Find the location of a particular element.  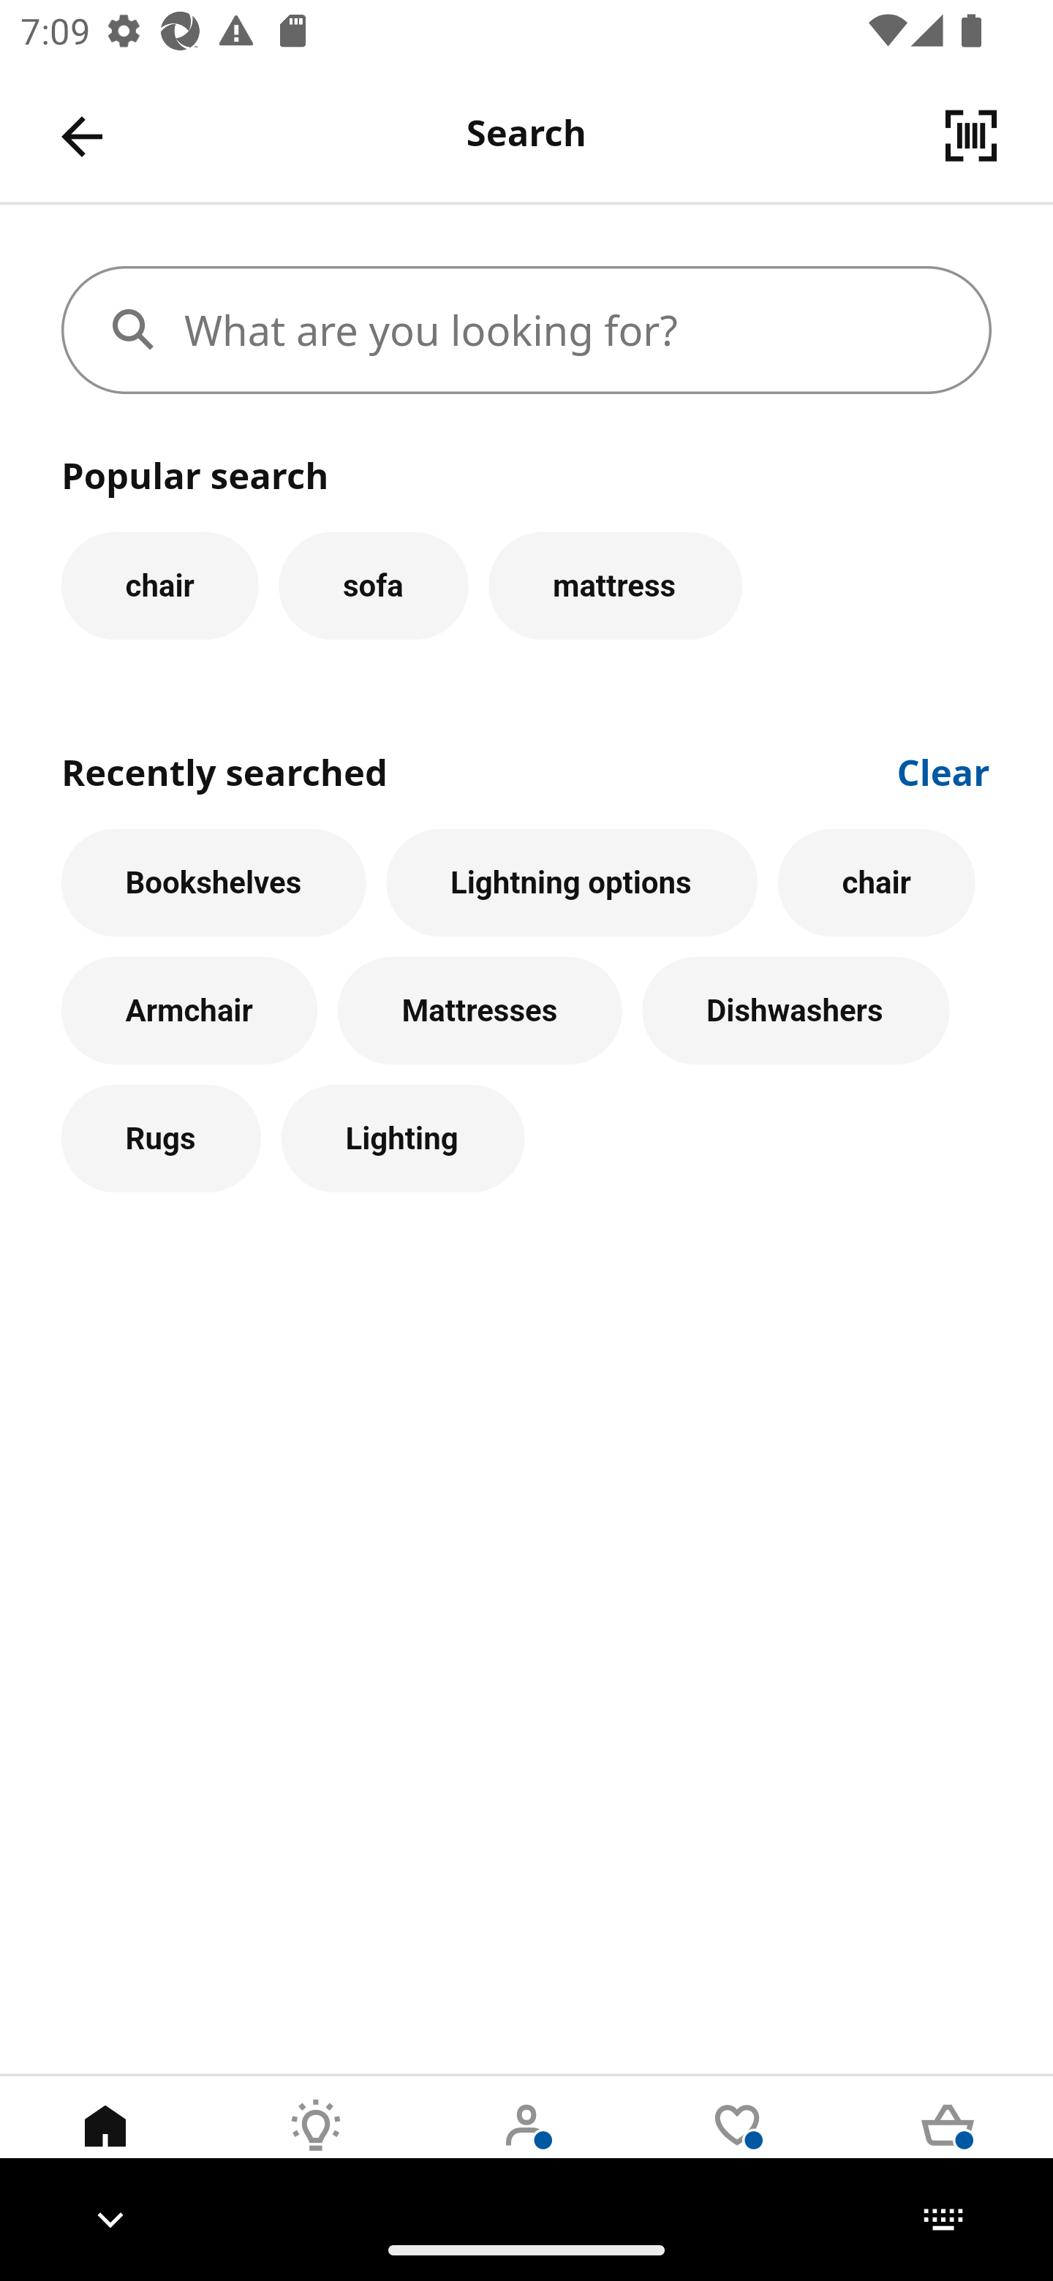

Lighting is located at coordinates (403, 1139).